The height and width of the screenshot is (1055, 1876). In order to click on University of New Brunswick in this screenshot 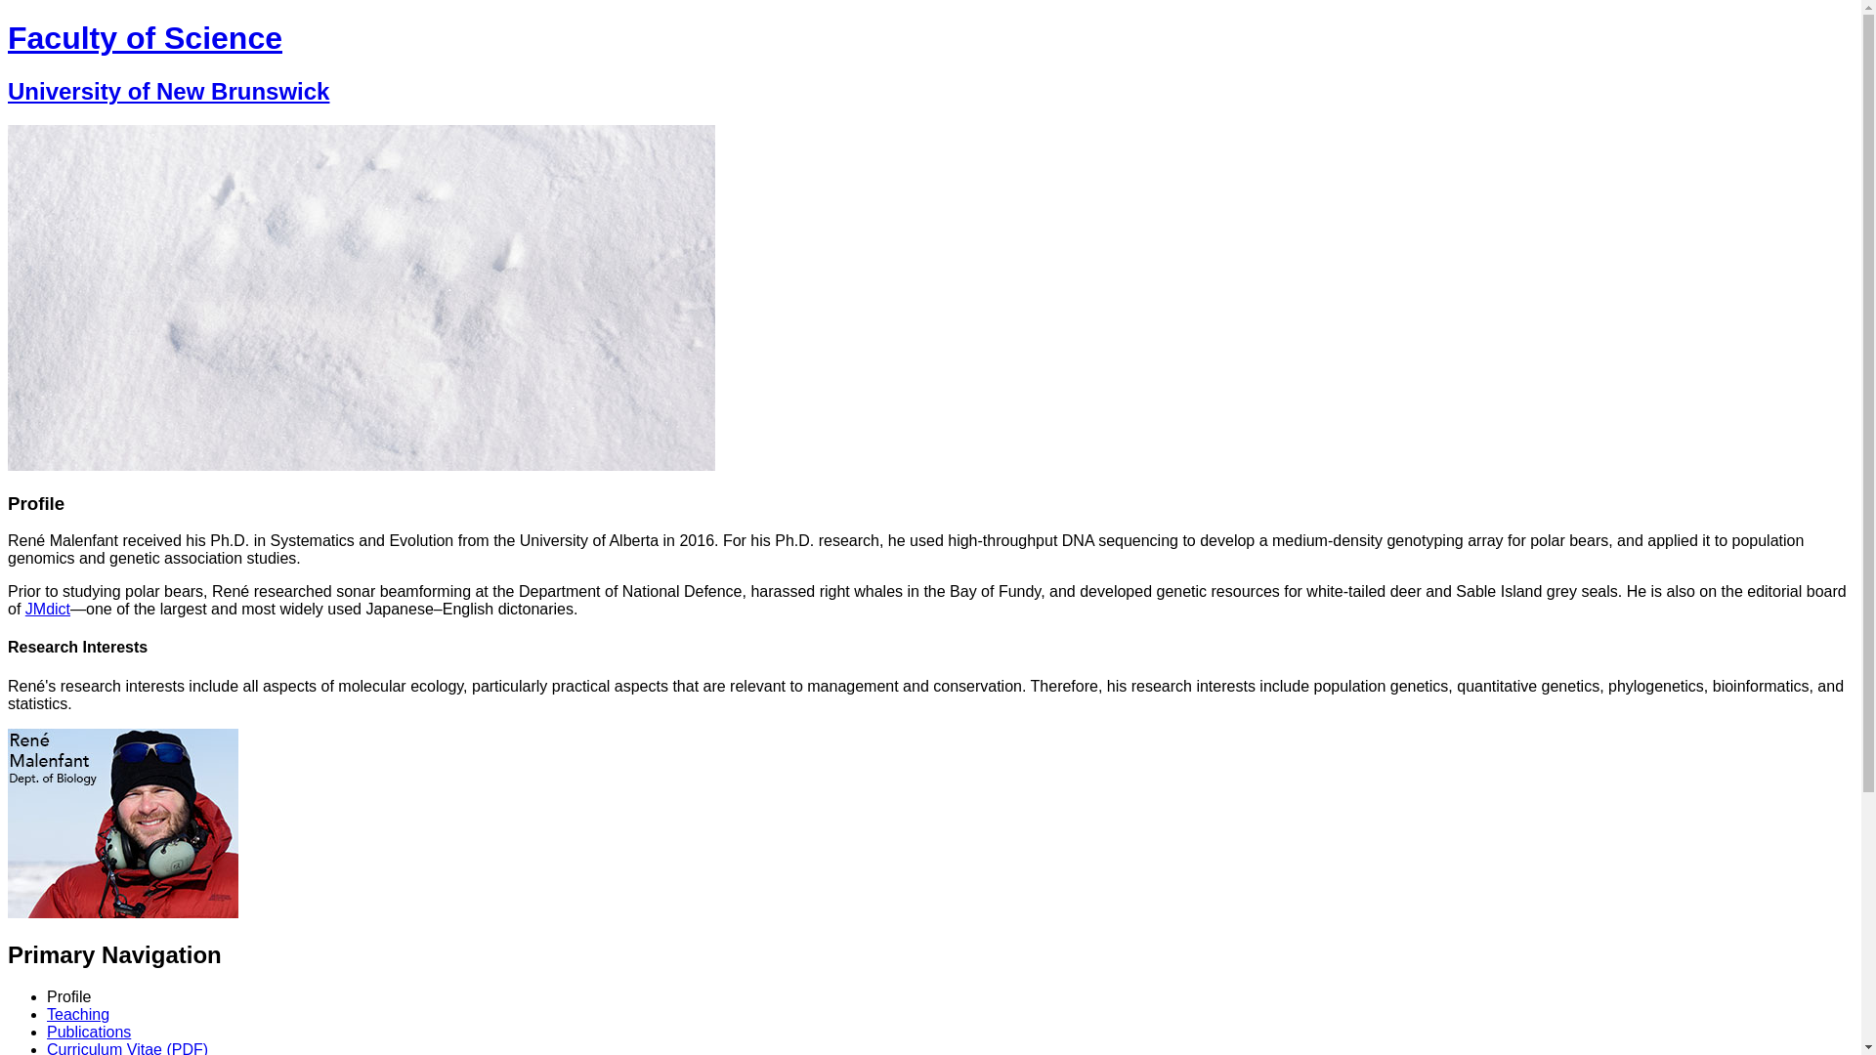, I will do `click(168, 90)`.